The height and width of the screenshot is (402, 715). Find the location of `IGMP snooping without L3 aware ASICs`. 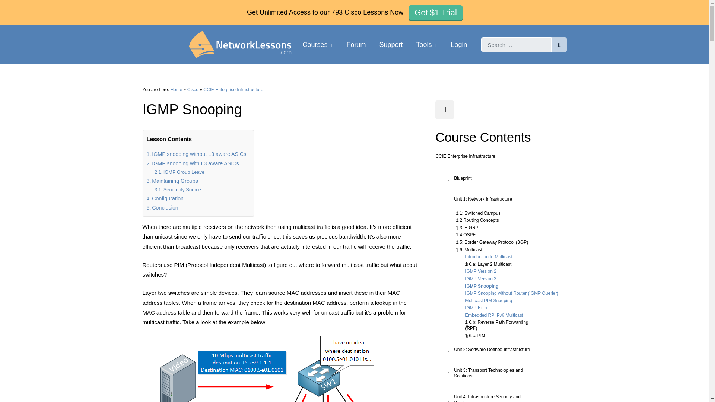

IGMP snooping without L3 aware ASICs is located at coordinates (197, 154).